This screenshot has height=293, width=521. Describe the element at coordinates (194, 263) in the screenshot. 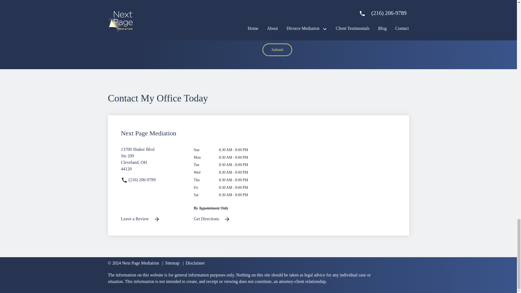

I see `Get Directions` at that location.